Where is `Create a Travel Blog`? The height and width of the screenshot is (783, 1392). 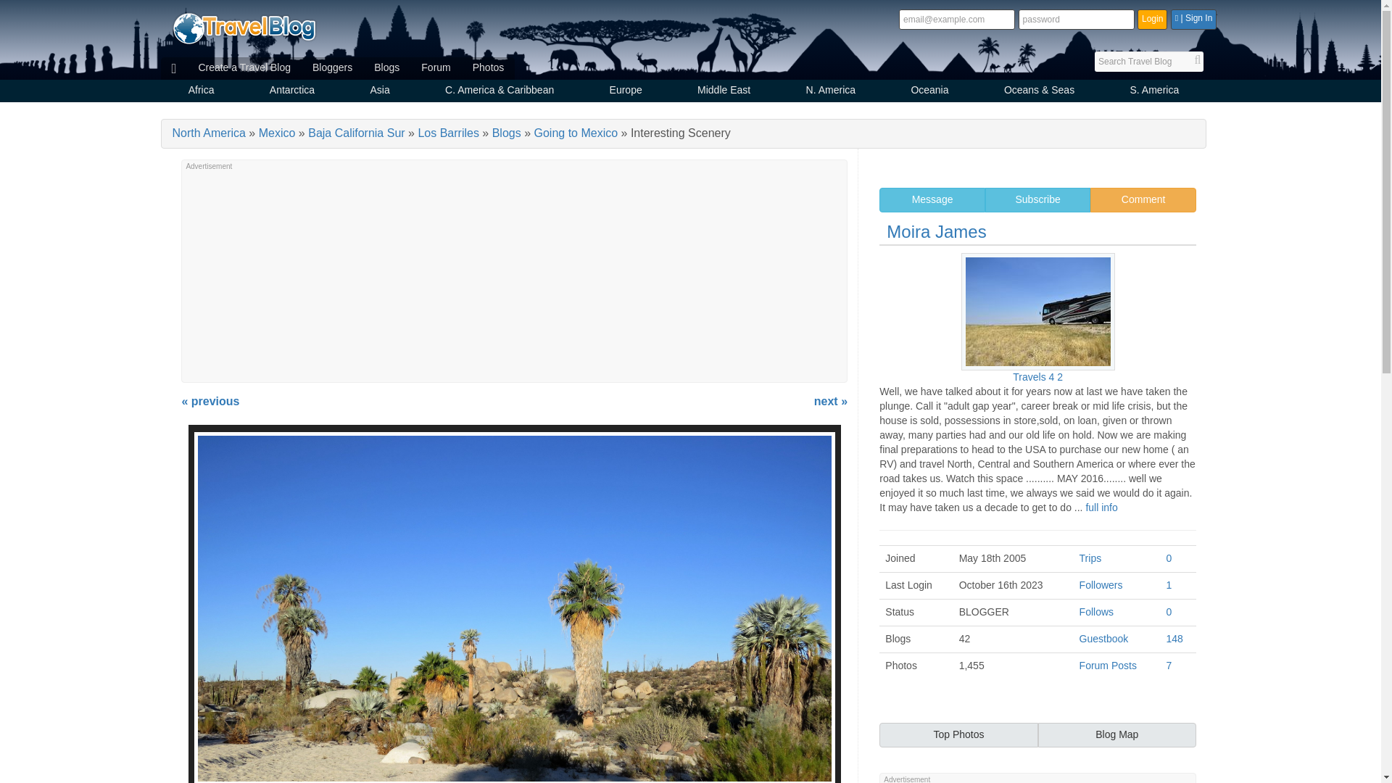 Create a Travel Blog is located at coordinates (244, 68).